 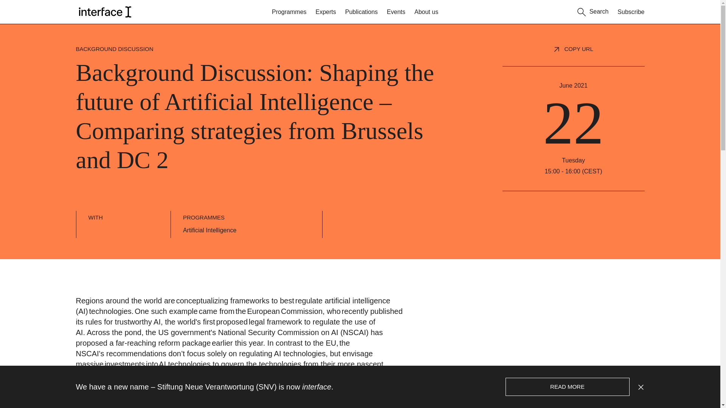 What do you see at coordinates (579, 49) in the screenshot?
I see `COPY URL` at bounding box center [579, 49].